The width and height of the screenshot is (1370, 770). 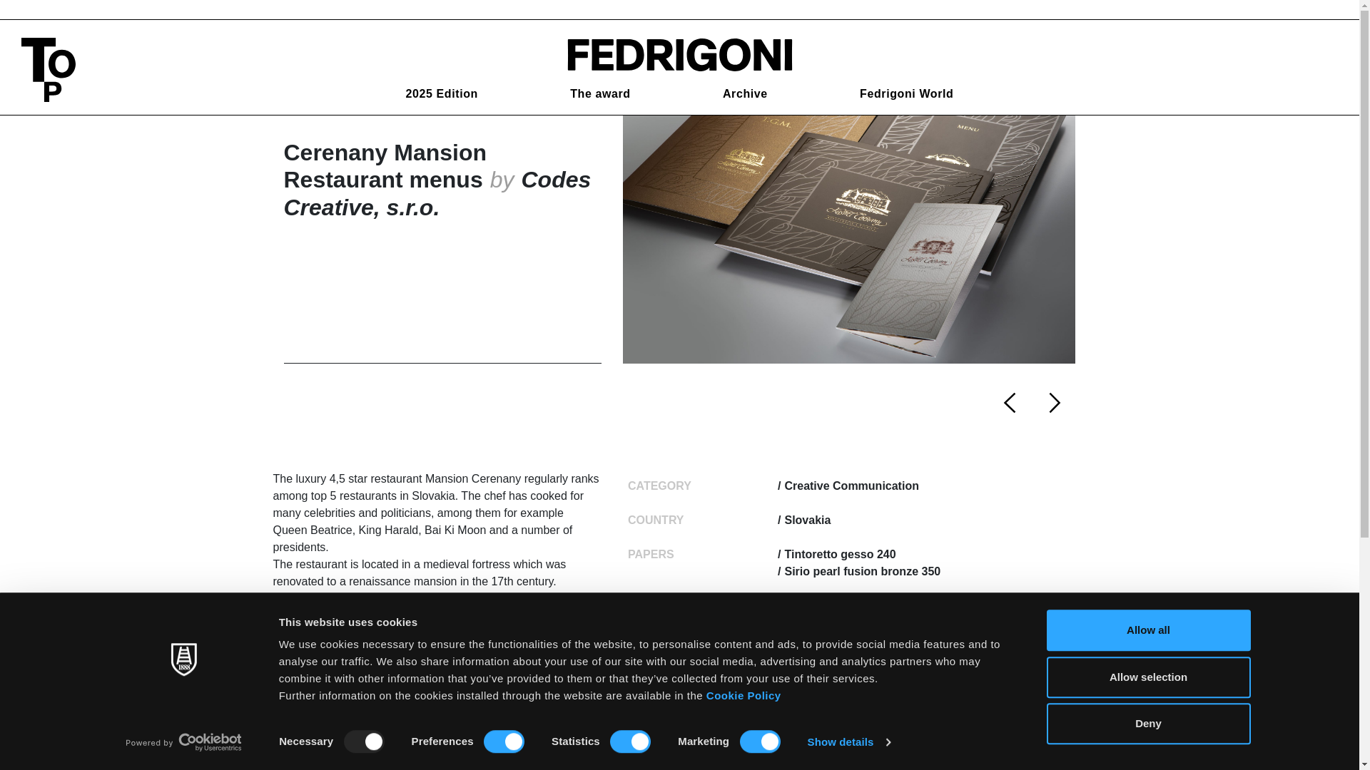 I want to click on Allow selection, so click(x=1147, y=677).